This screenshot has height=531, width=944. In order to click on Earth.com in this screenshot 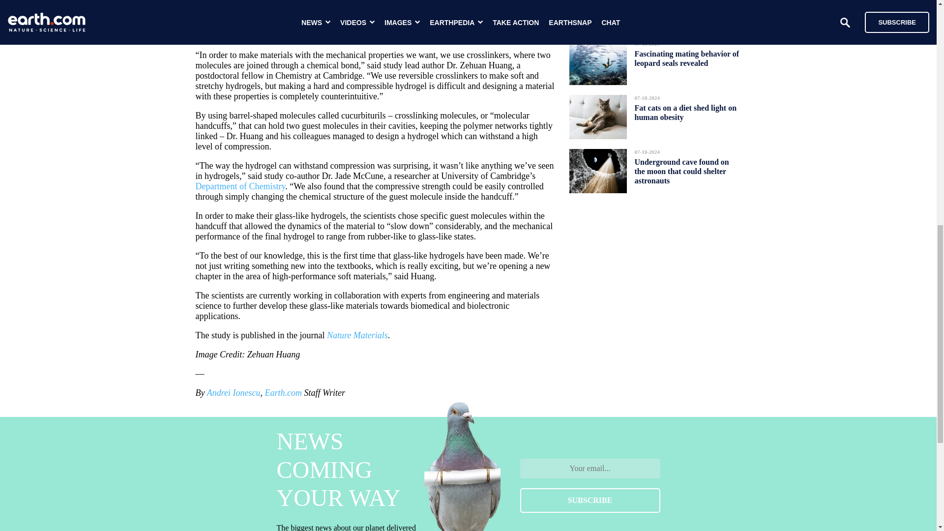, I will do `click(283, 392)`.